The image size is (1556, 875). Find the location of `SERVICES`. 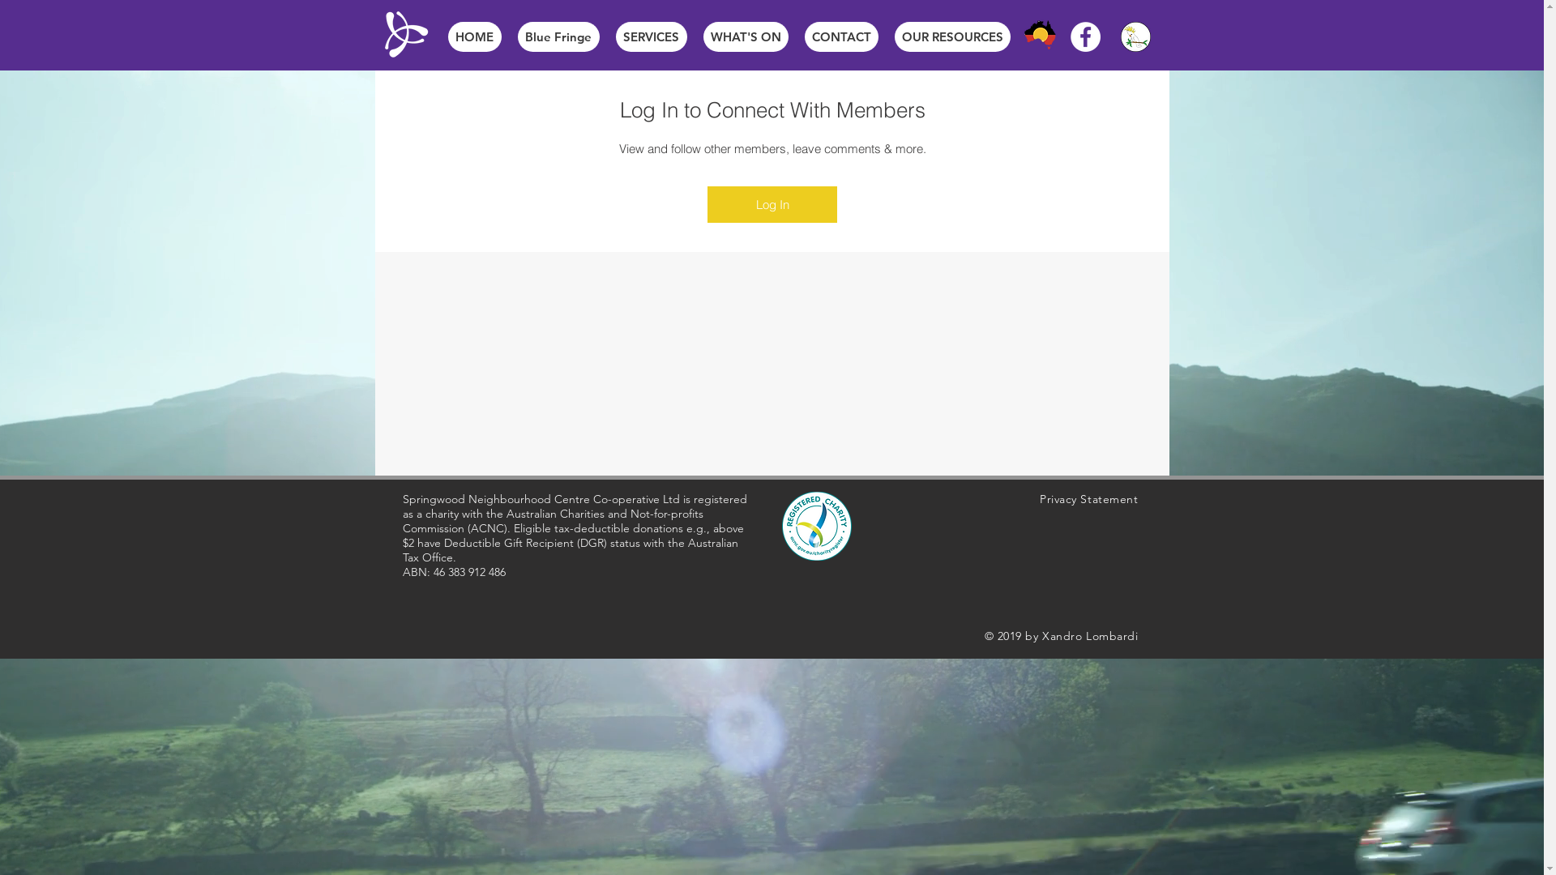

SERVICES is located at coordinates (652, 37).